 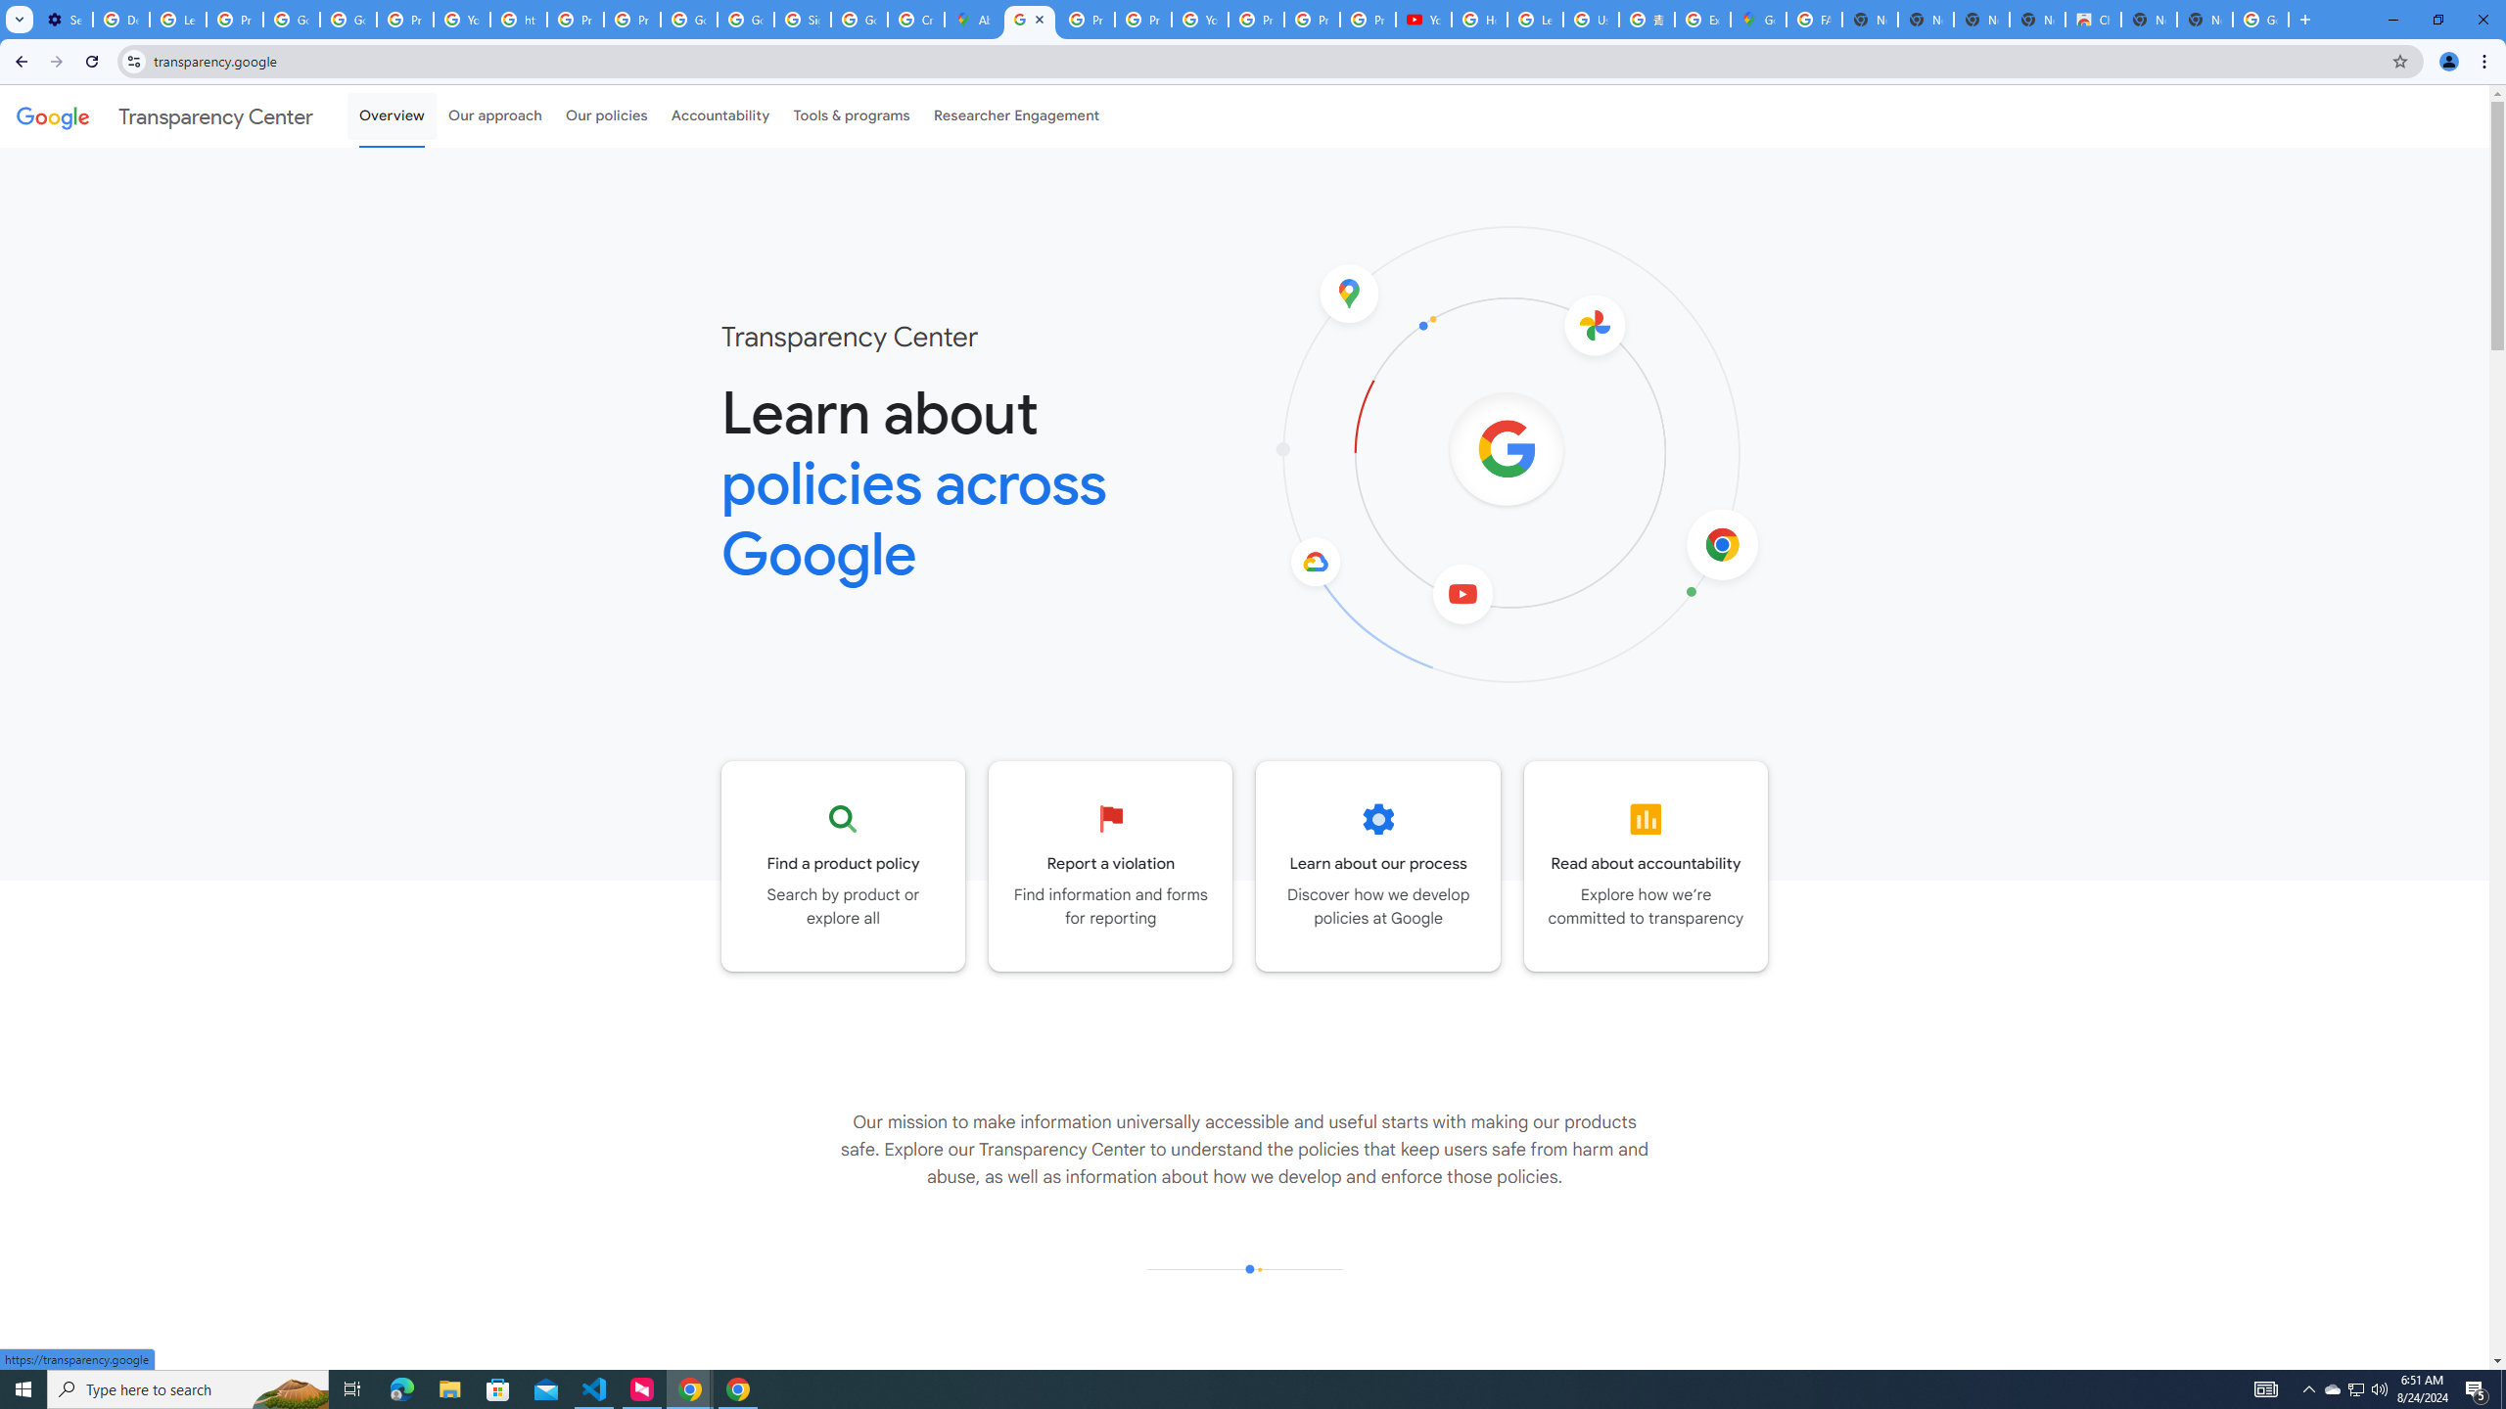 What do you see at coordinates (1111, 866) in the screenshot?
I see `Go to the Reporting and appeals page` at bounding box center [1111, 866].